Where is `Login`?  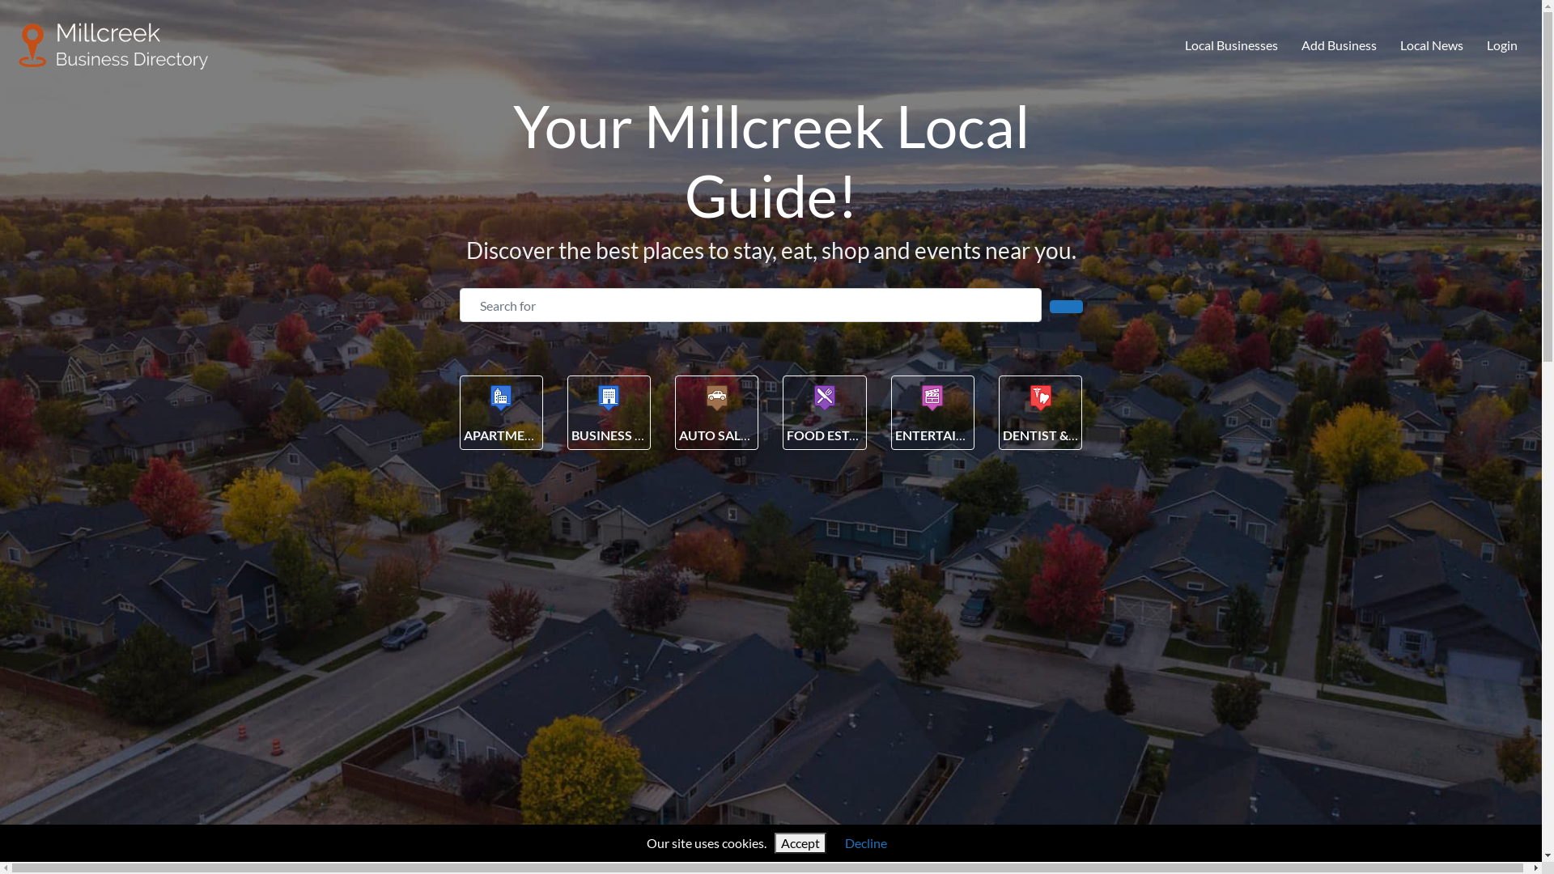
Login is located at coordinates (1502, 46).